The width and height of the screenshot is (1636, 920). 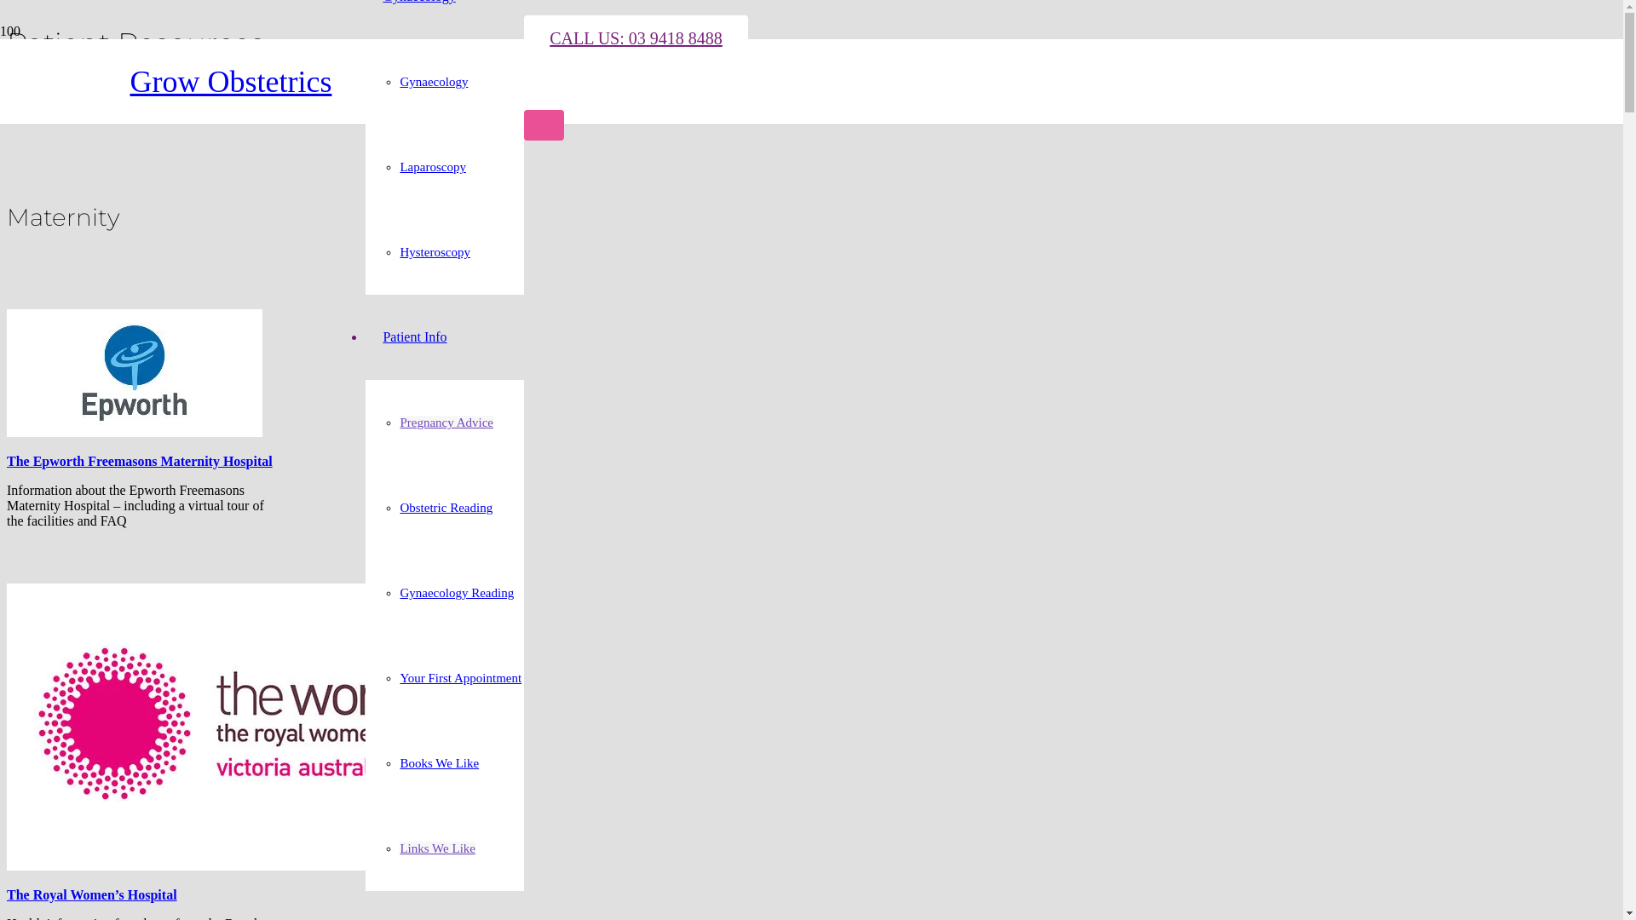 What do you see at coordinates (446, 423) in the screenshot?
I see `Pregnancy Advice` at bounding box center [446, 423].